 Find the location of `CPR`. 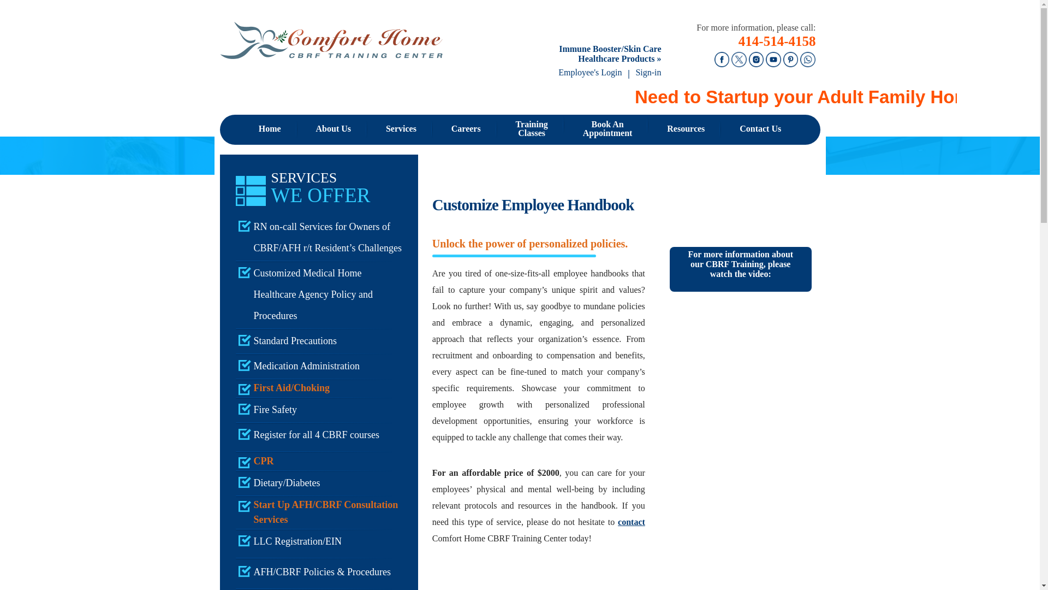

CPR is located at coordinates (319, 461).